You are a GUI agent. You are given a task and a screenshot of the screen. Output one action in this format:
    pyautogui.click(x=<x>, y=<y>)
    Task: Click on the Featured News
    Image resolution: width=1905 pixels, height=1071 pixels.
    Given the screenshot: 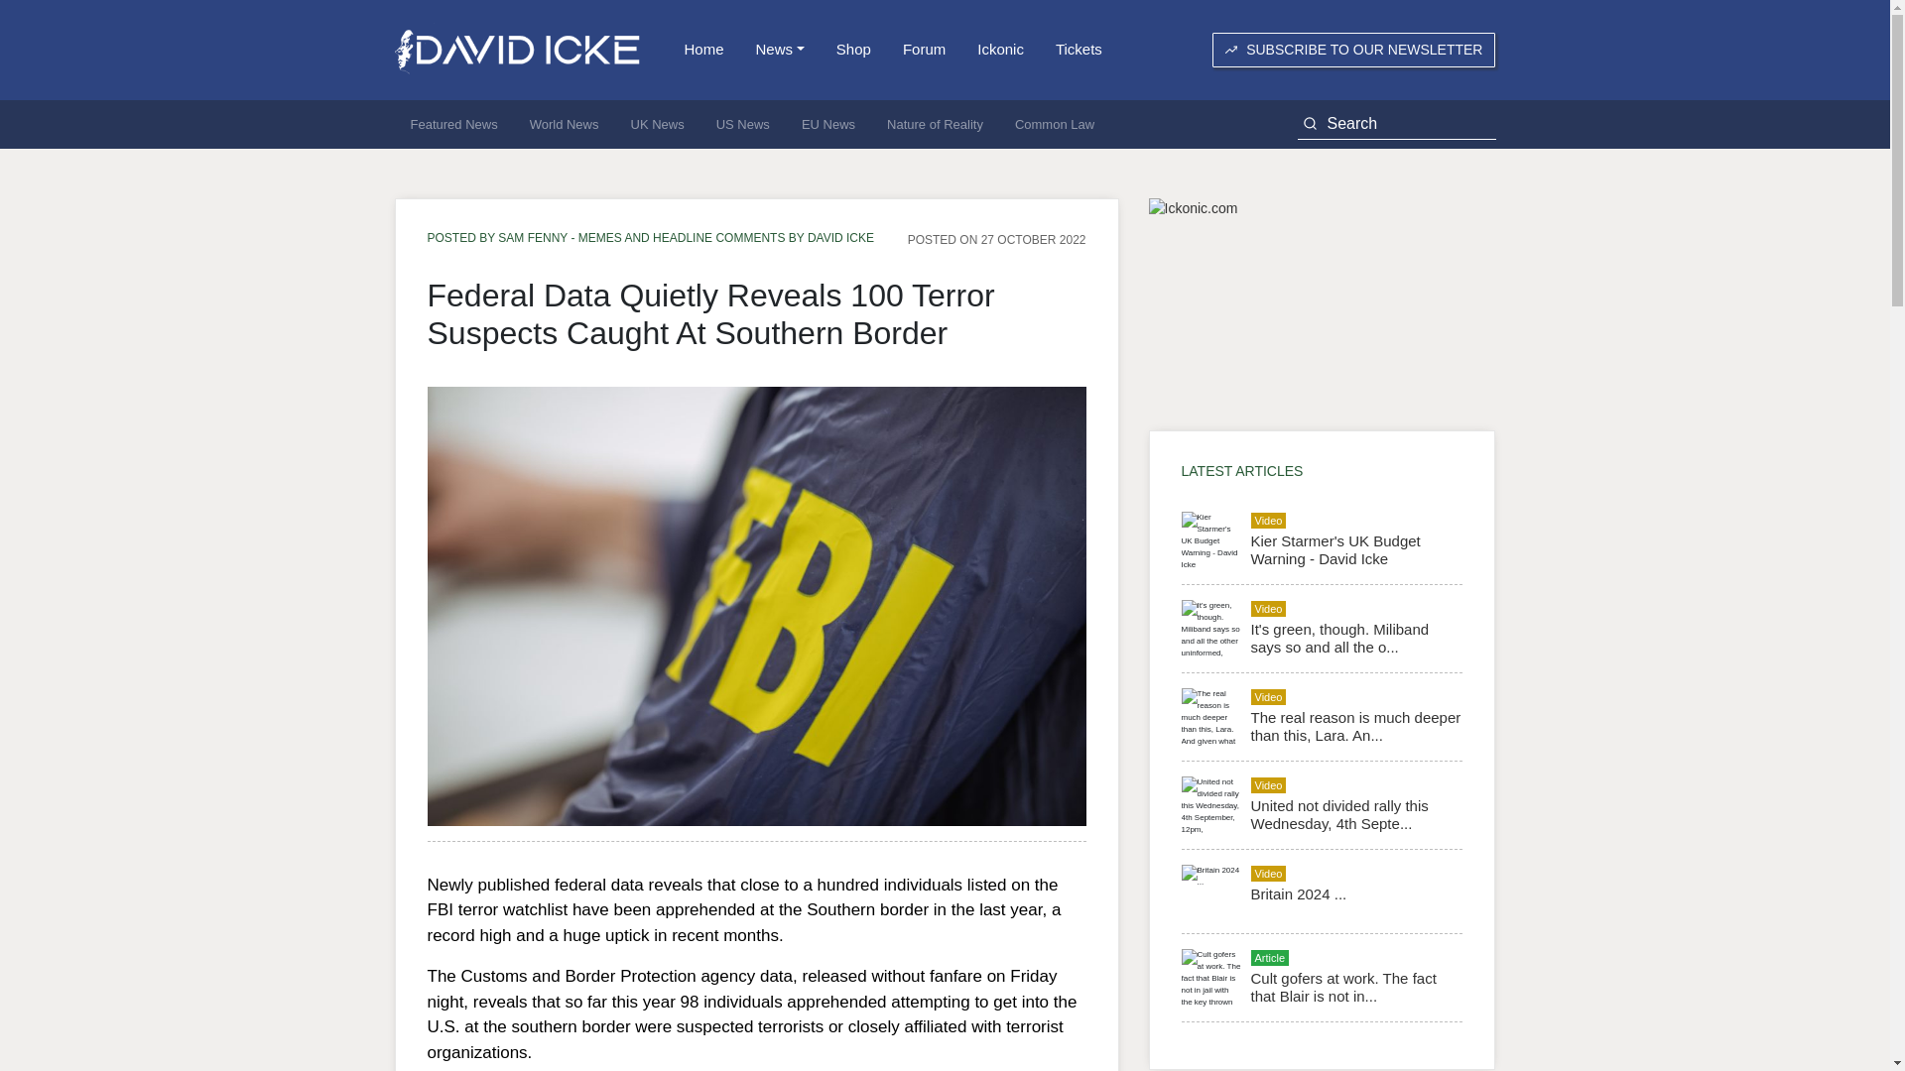 What is the action you would take?
    pyautogui.click(x=454, y=125)
    